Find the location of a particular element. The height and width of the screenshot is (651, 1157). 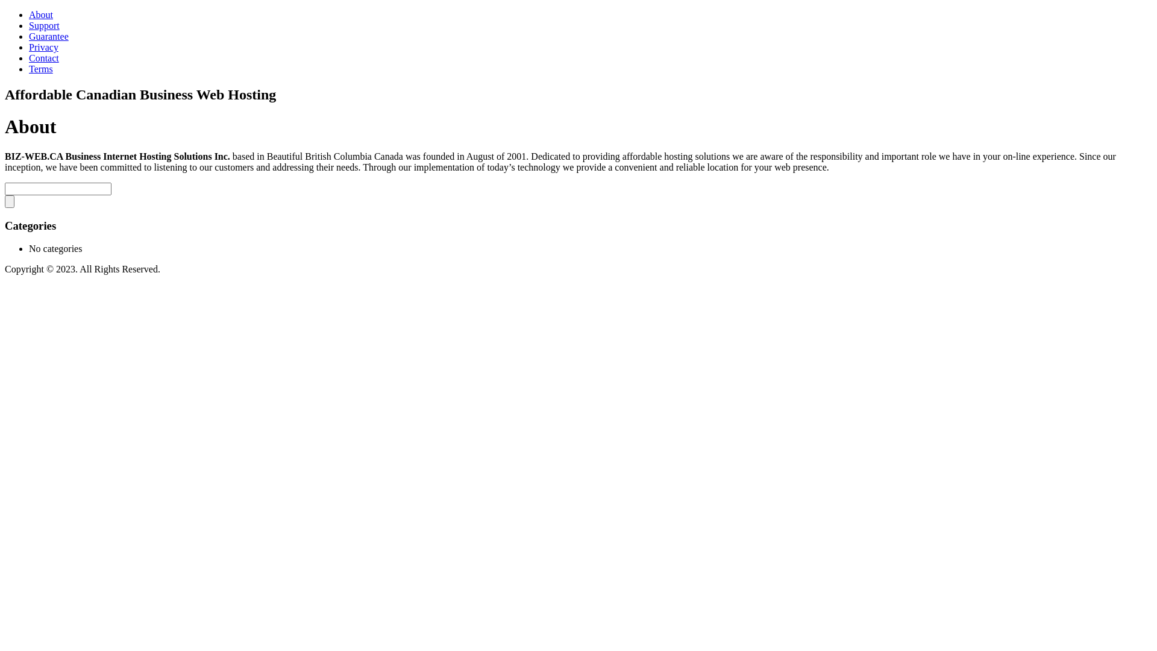

Support is located at coordinates (45, 25).